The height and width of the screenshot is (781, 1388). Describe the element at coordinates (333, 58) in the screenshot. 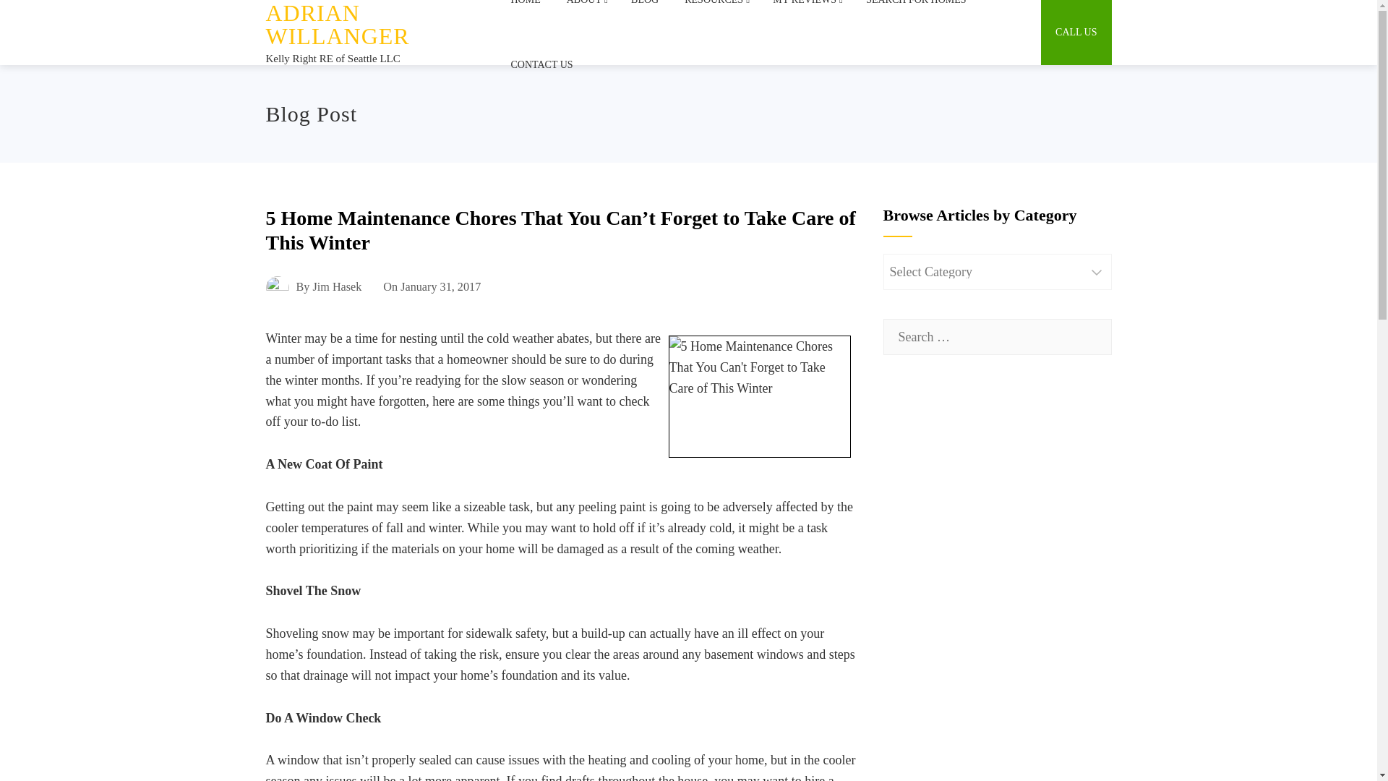

I see `Kelly Right RE of Seattle LLC` at that location.